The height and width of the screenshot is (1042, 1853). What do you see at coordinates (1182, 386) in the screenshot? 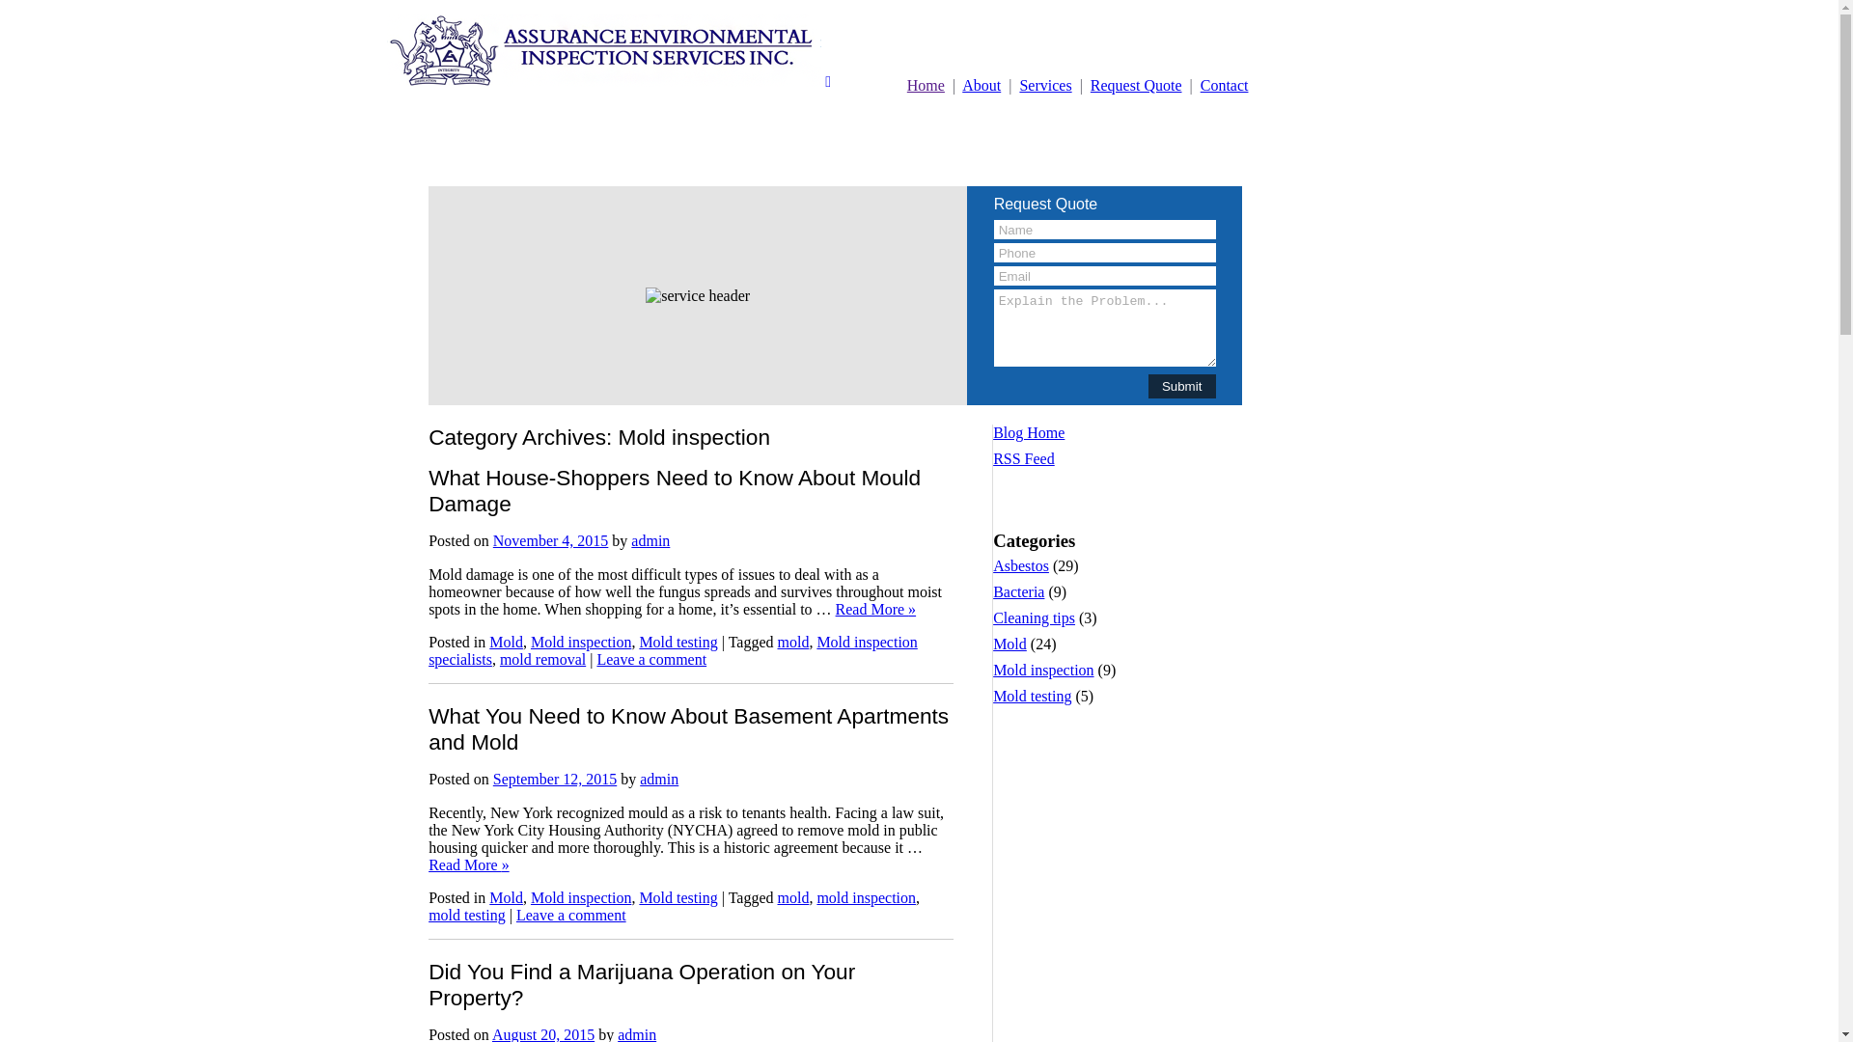
I see `Submit` at bounding box center [1182, 386].